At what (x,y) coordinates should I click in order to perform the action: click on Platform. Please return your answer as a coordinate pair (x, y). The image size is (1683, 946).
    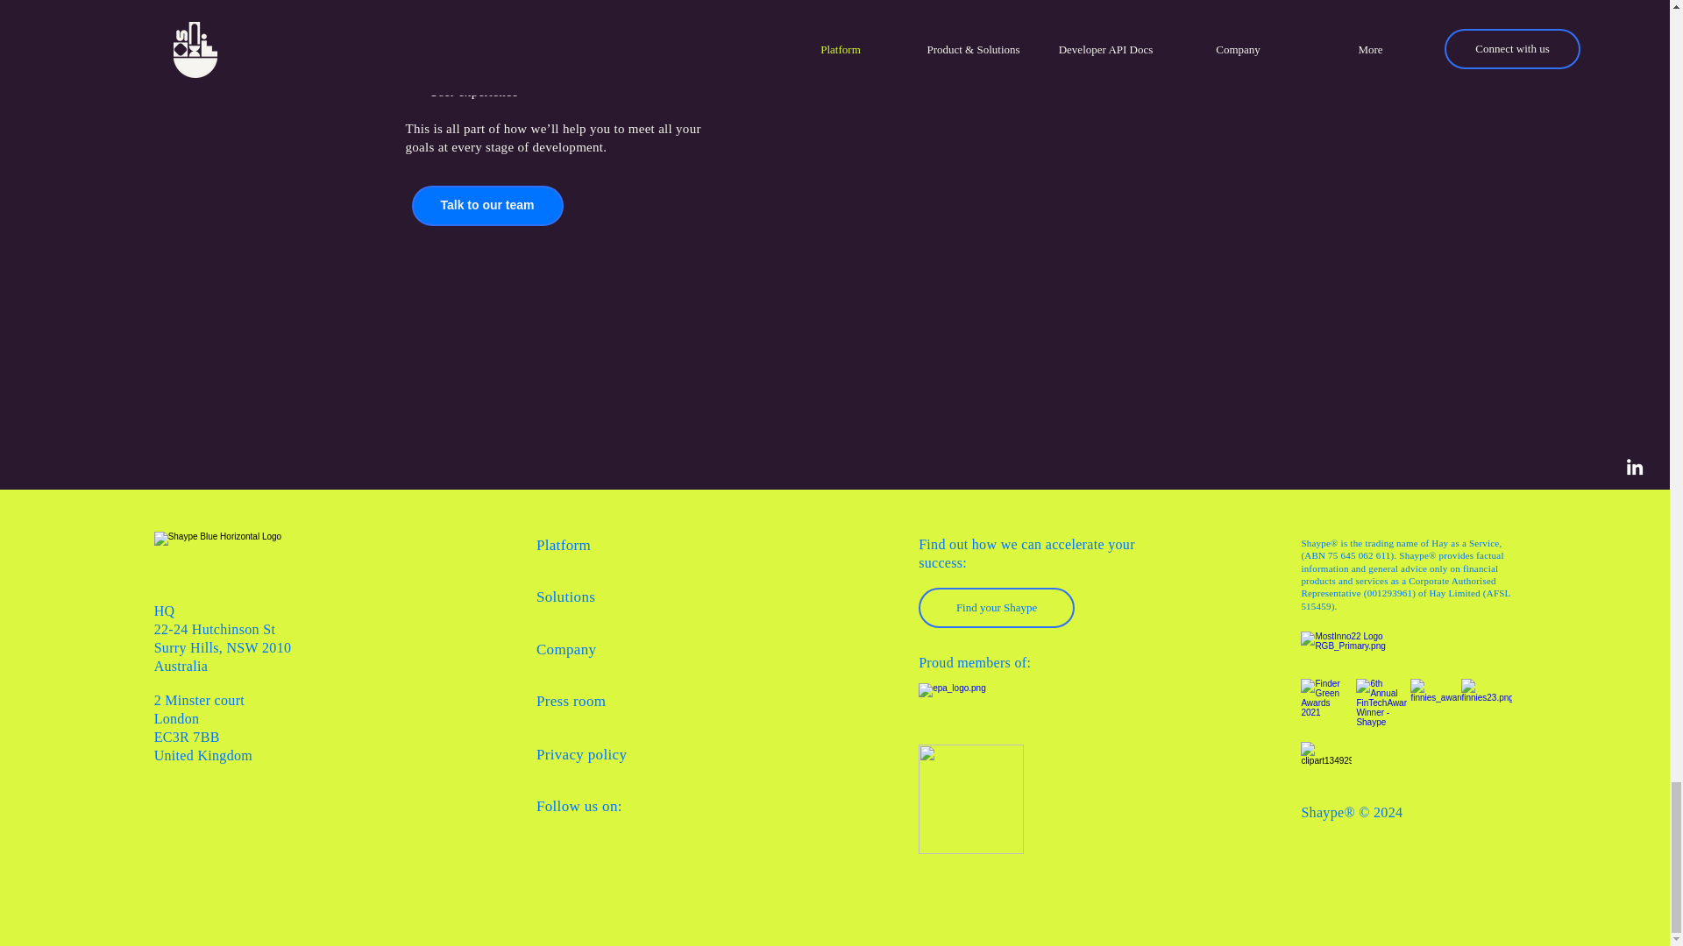
    Looking at the image, I should click on (563, 545).